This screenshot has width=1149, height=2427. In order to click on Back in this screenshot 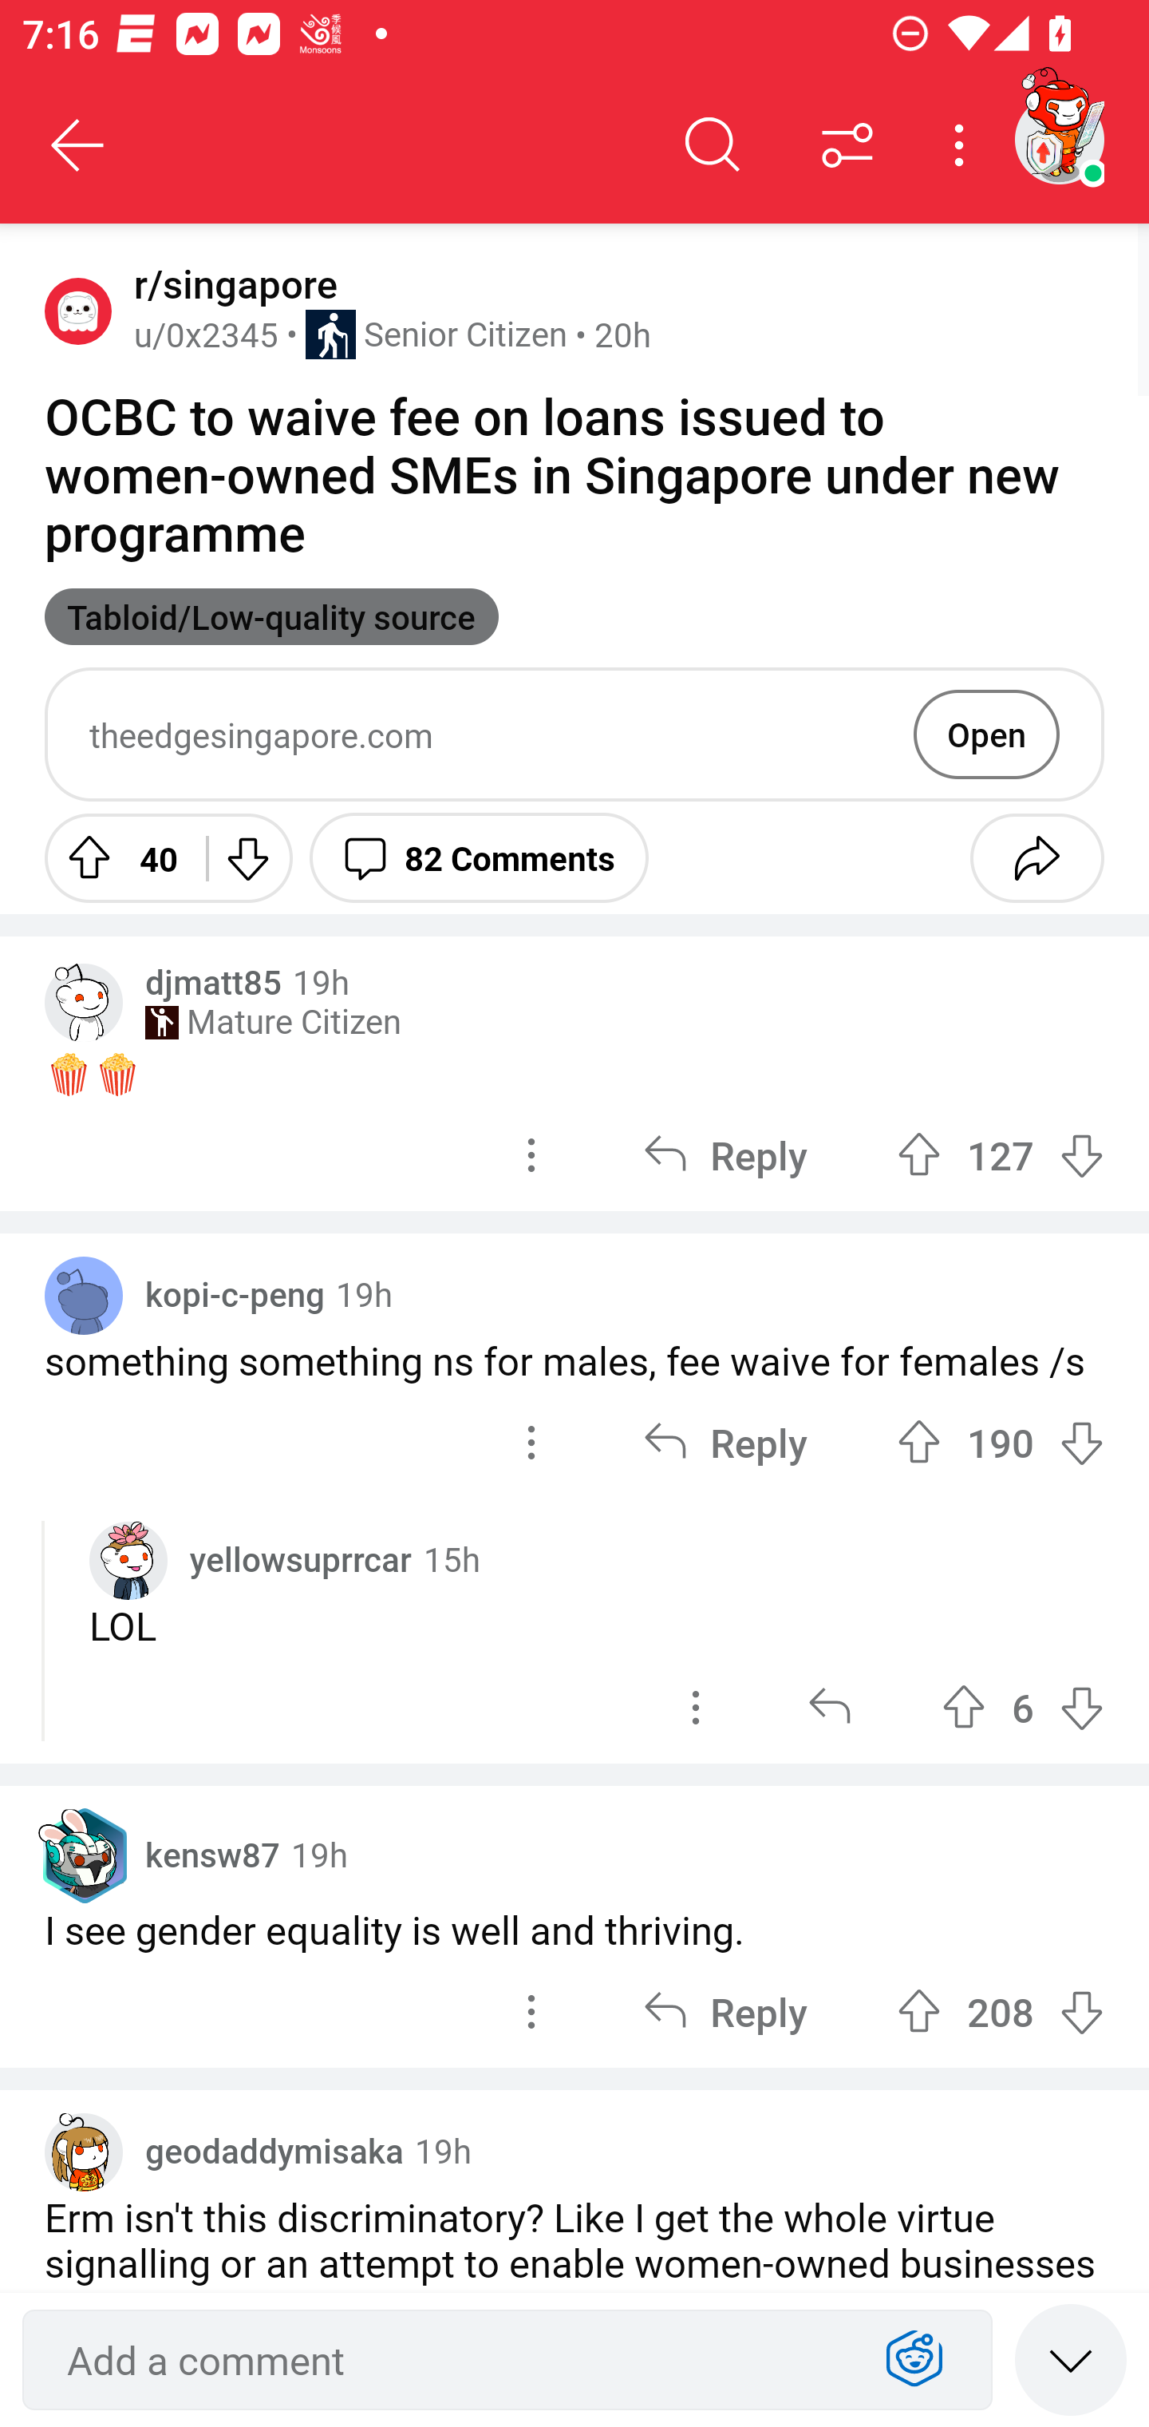, I will do `click(78, 145)`.